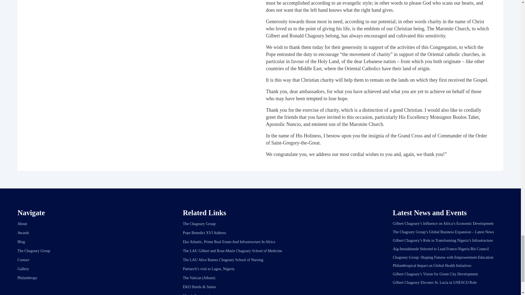  Describe the element at coordinates (229, 242) in the screenshot. I see `Eko Atlantic, Prime Real Estate And Infrastructure In Africa` at that location.